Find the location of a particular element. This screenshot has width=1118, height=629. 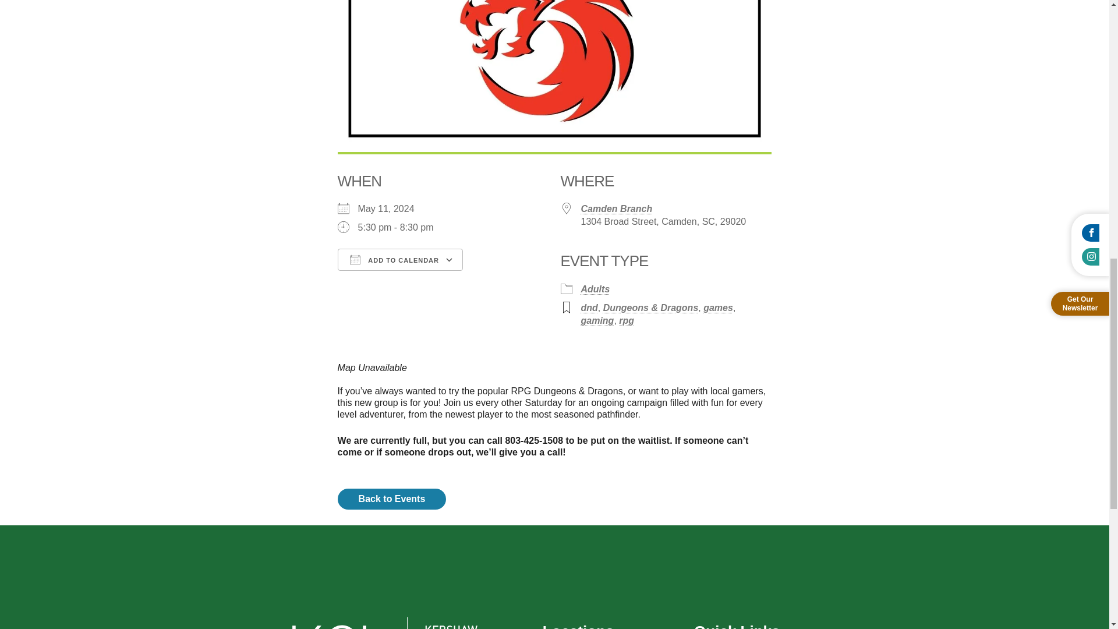

rpg is located at coordinates (627, 320).